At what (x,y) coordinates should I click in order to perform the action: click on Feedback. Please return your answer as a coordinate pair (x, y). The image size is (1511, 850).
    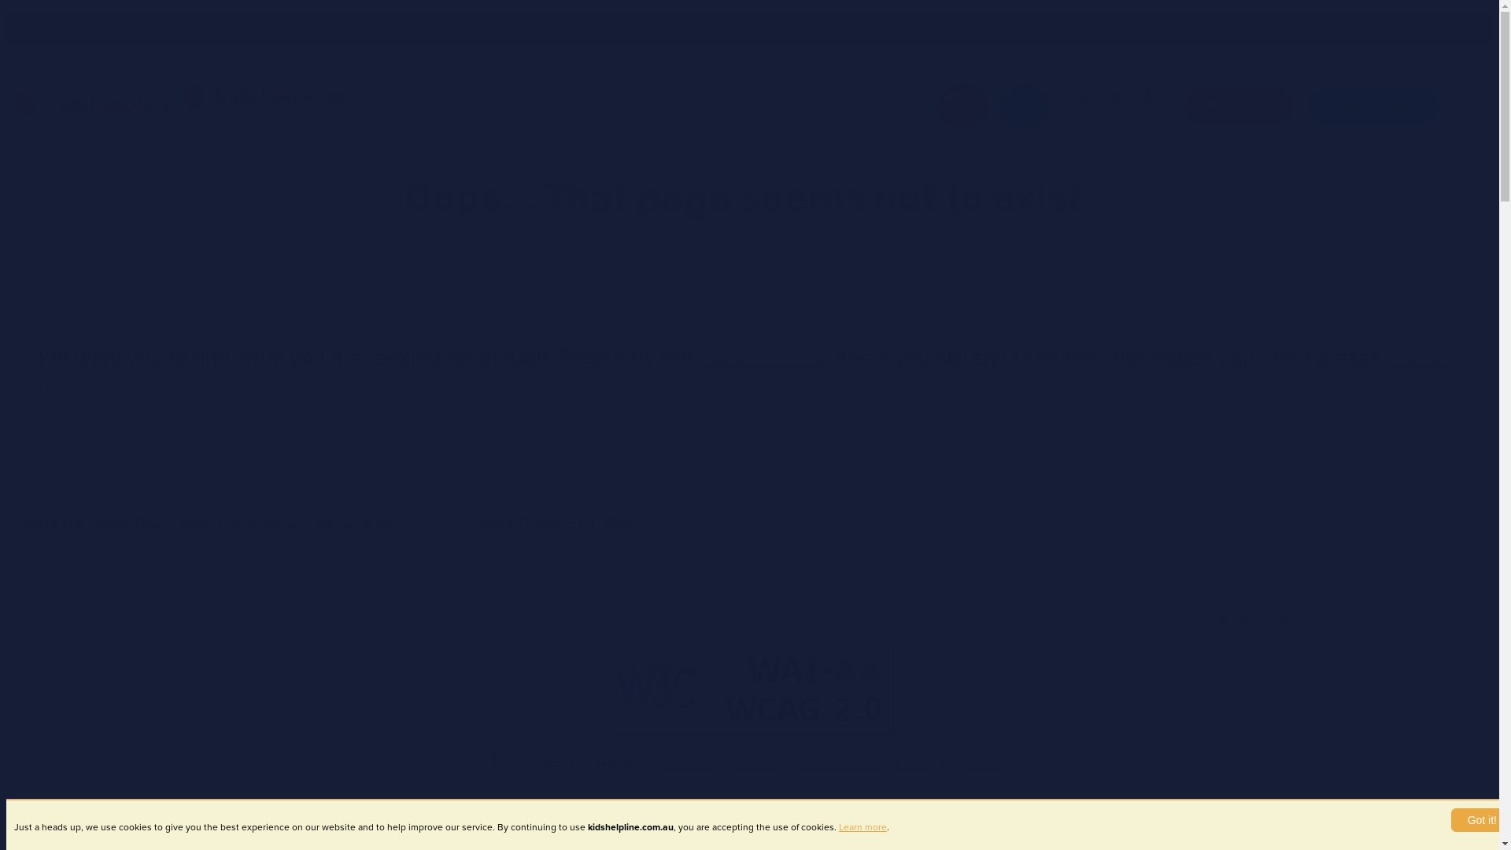
    Looking at the image, I should click on (1047, 28).